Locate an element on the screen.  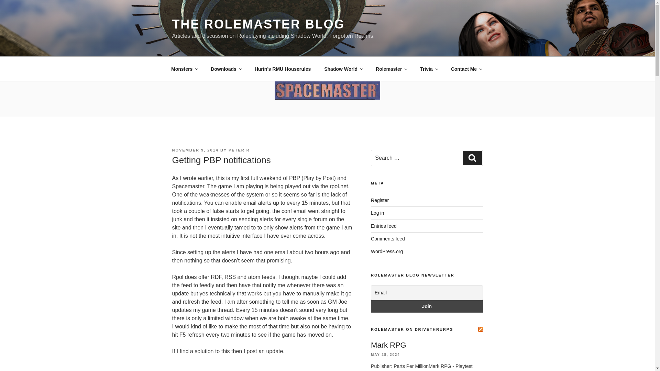
THE ROLEMASTER BLOG is located at coordinates (258, 24).